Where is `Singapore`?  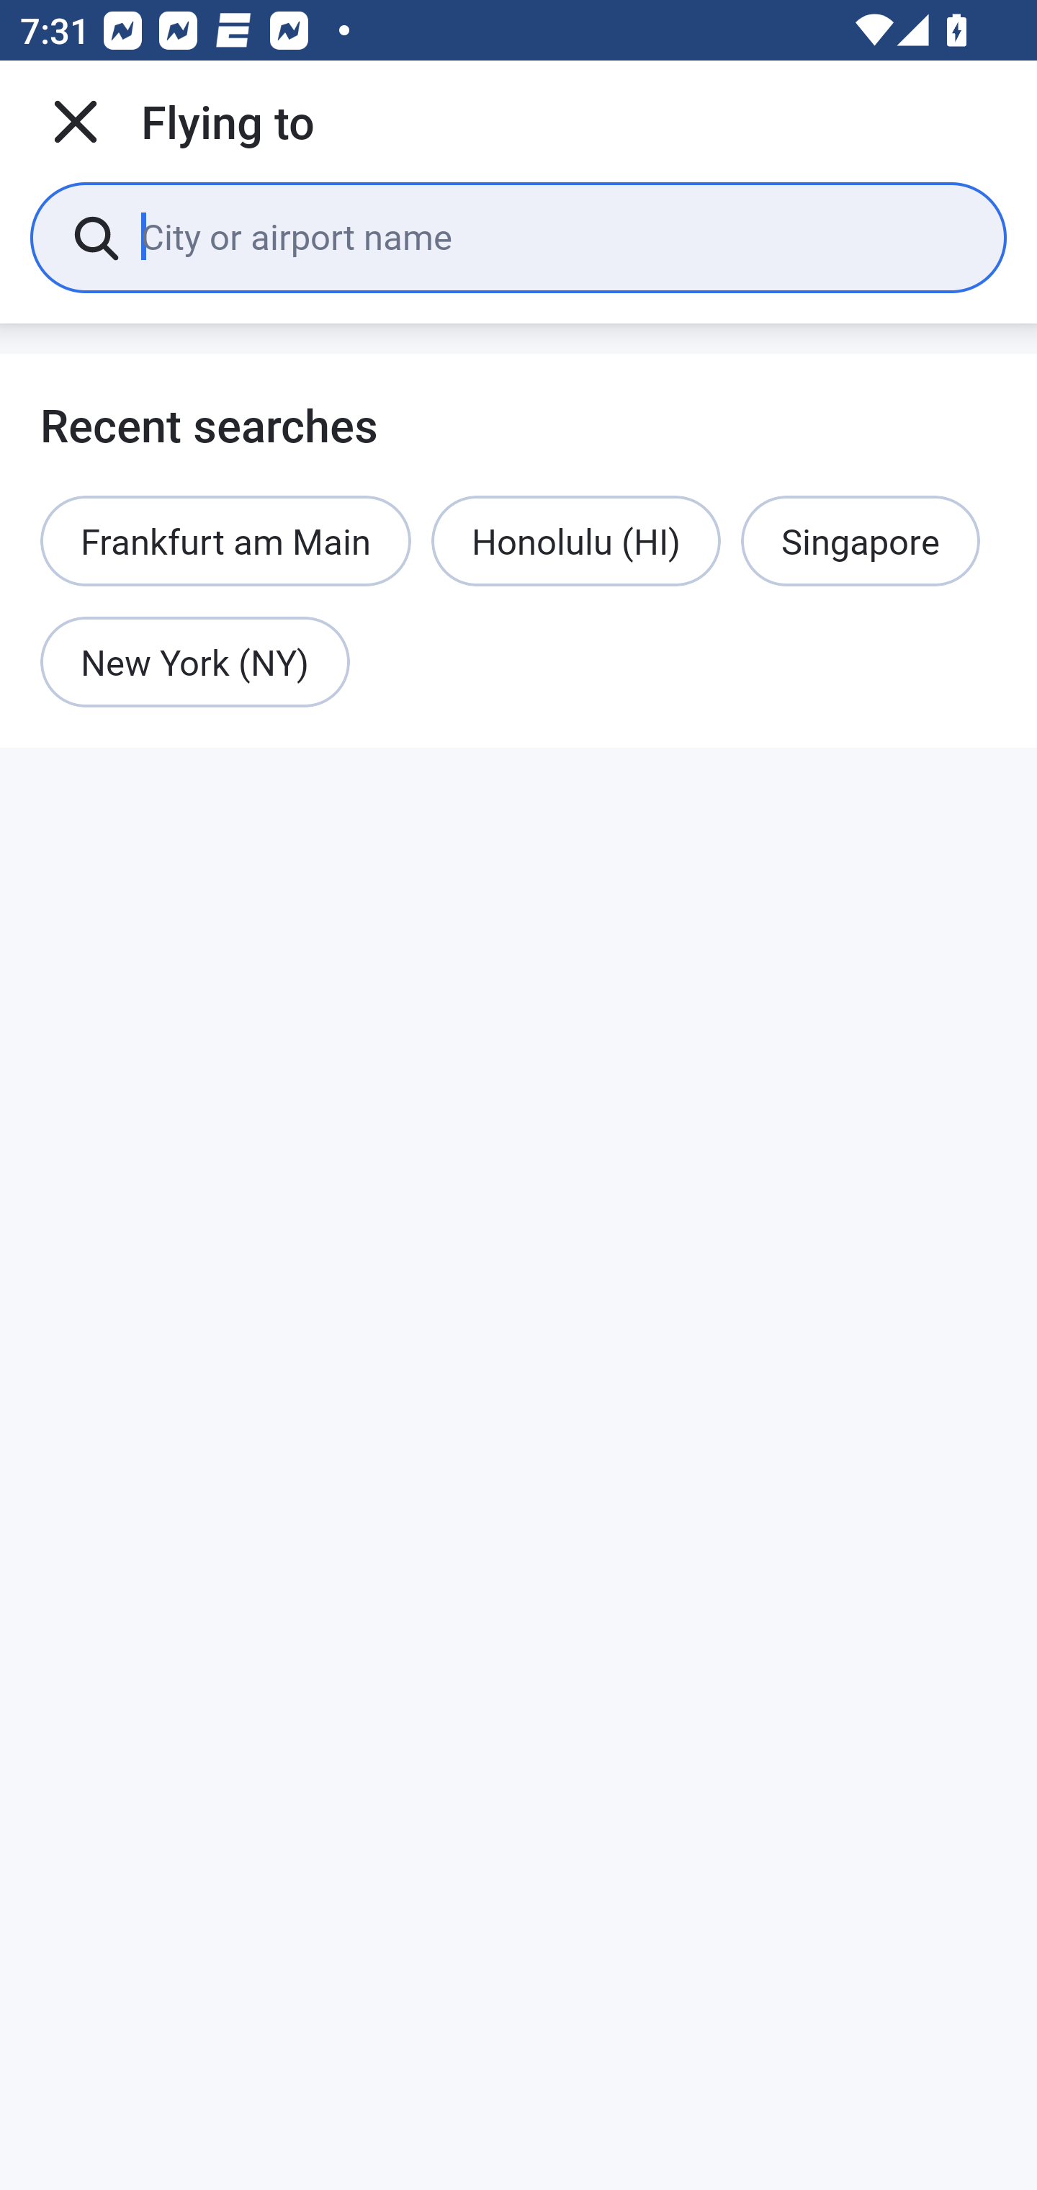 Singapore is located at coordinates (860, 540).